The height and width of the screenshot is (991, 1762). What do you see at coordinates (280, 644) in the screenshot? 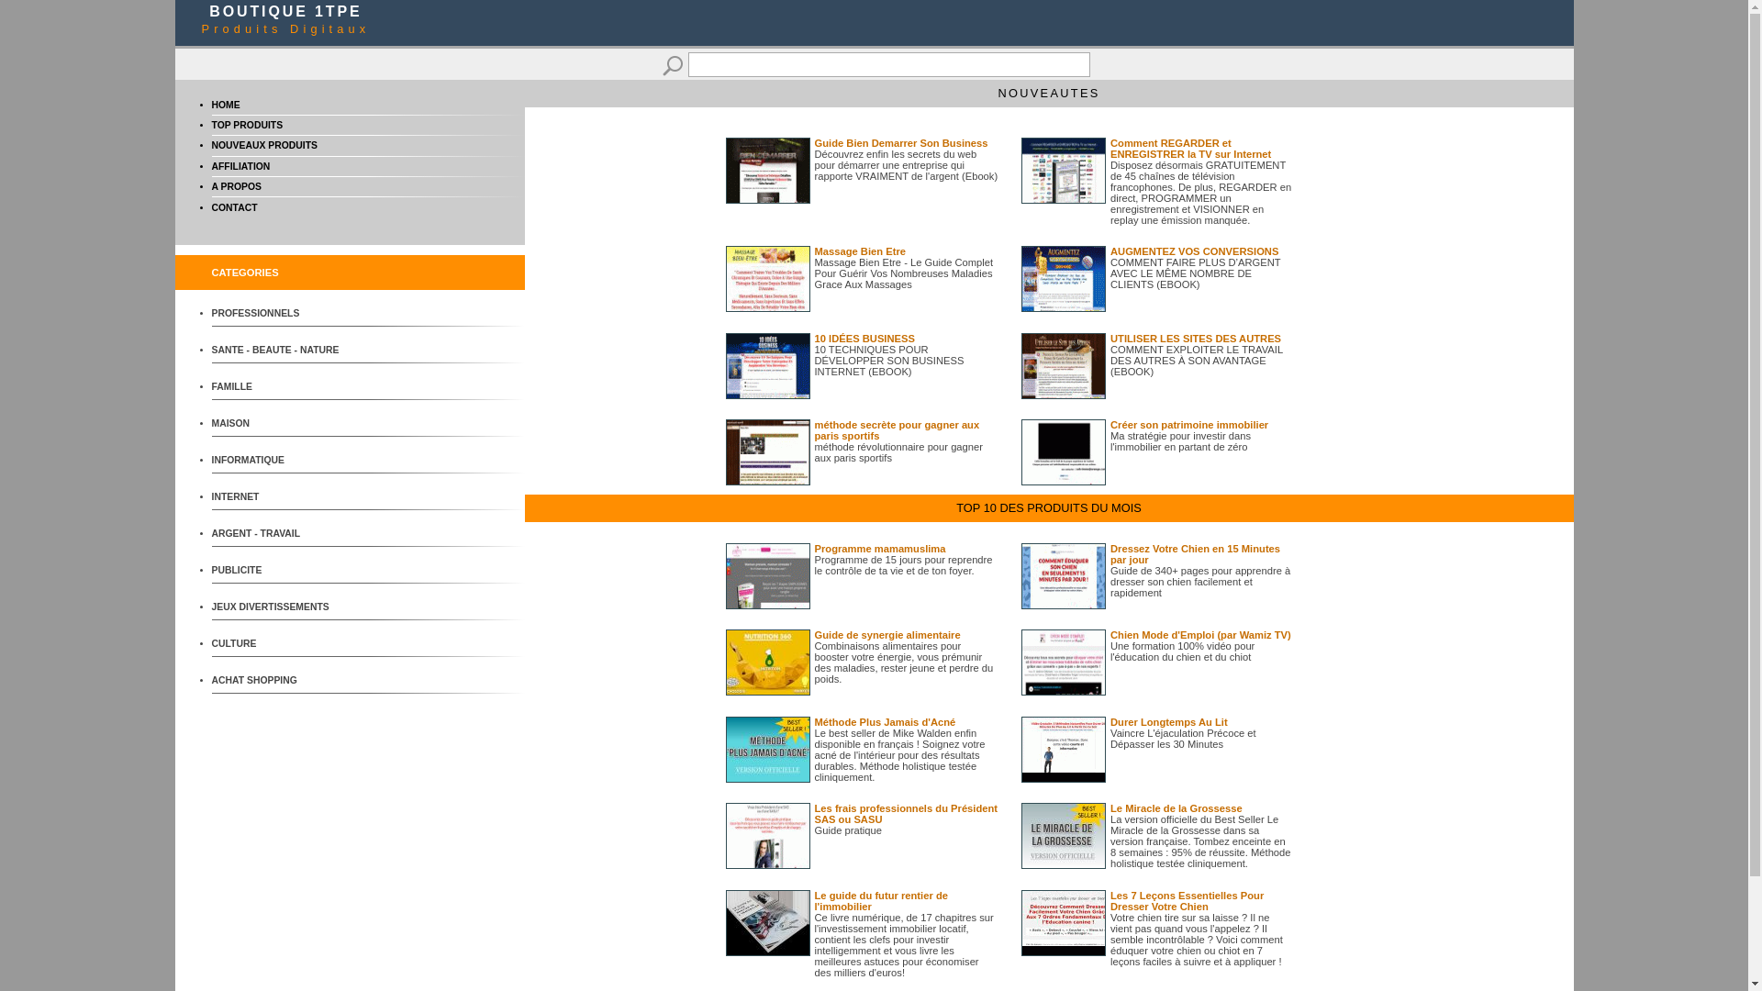
I see `CULTURE` at bounding box center [280, 644].